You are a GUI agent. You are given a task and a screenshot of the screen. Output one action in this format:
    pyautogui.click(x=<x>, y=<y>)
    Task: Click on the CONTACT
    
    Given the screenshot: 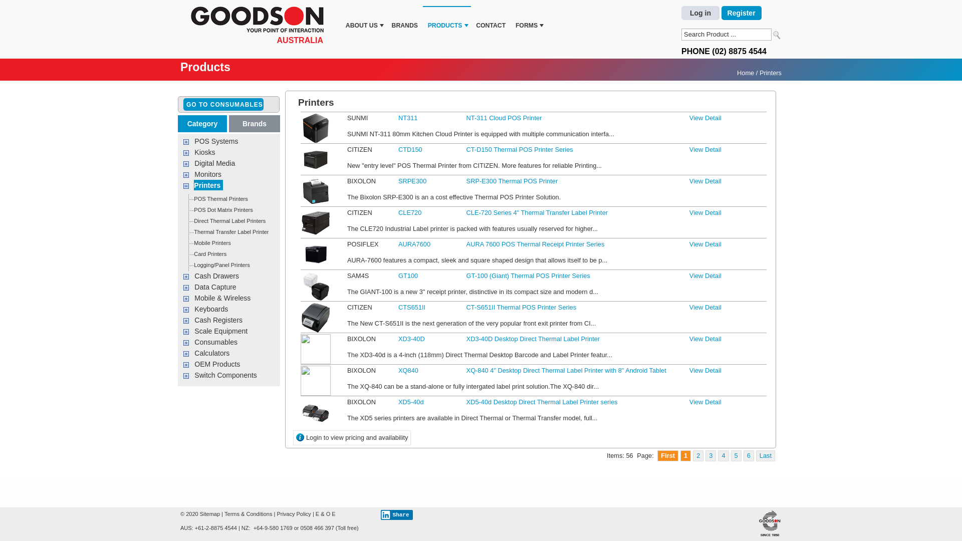 What is the action you would take?
    pyautogui.click(x=491, y=19)
    